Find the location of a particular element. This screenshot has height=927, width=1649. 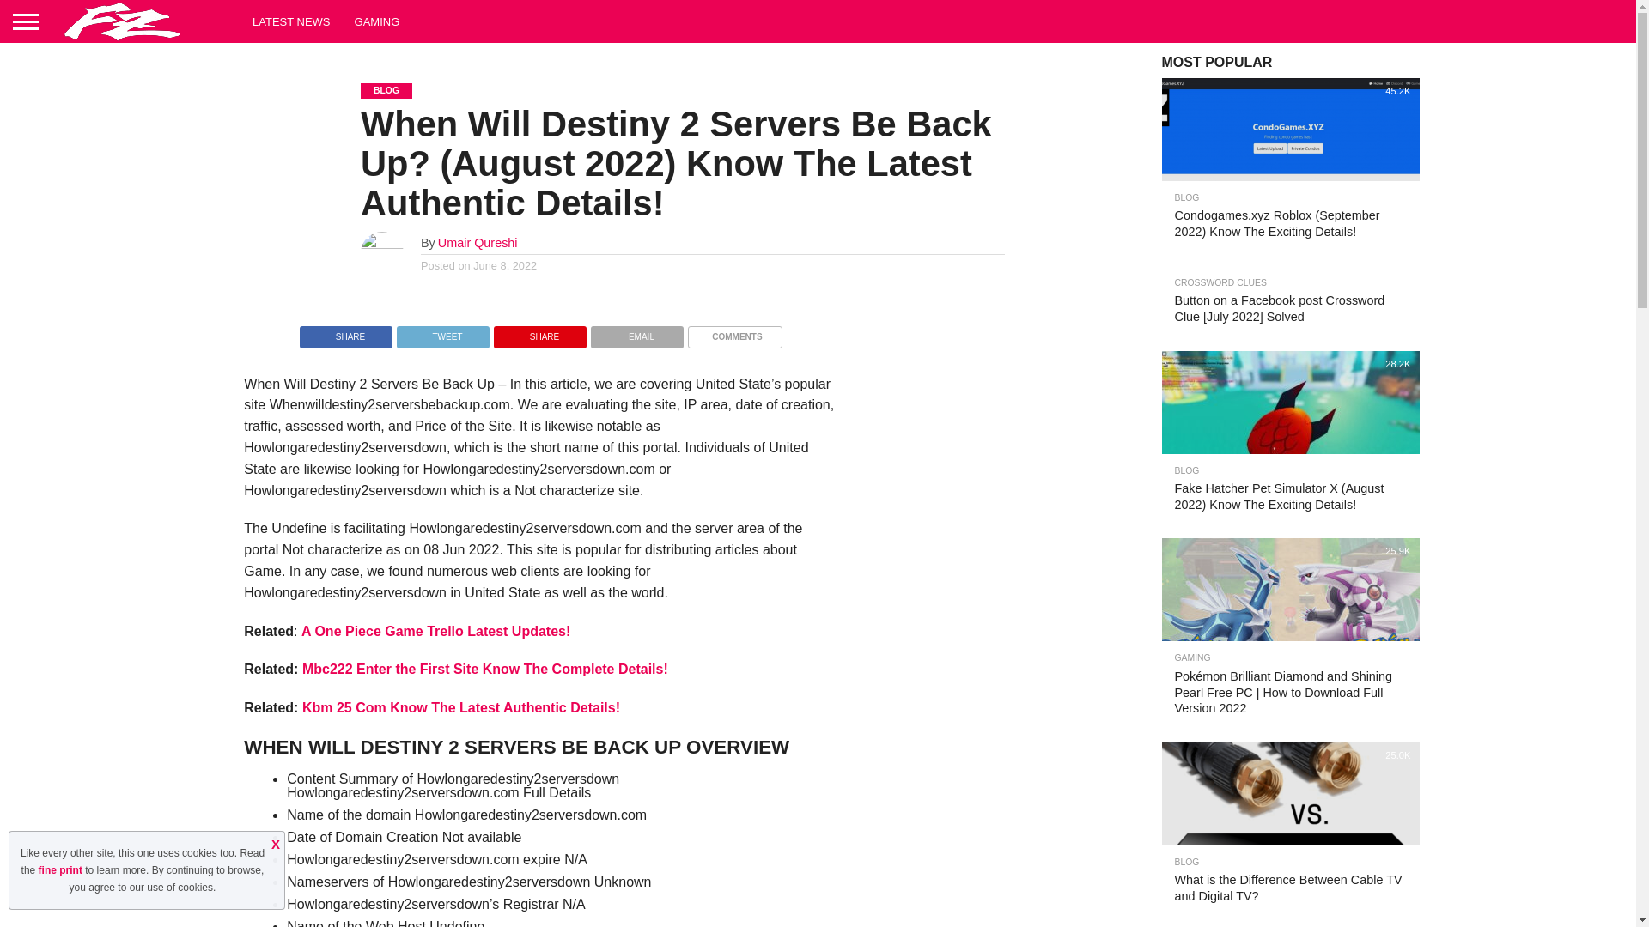

LATEST NEWS is located at coordinates (292, 21).